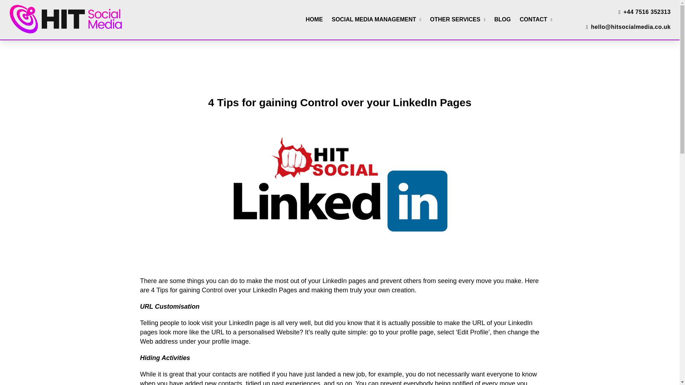  What do you see at coordinates (376, 19) in the screenshot?
I see `SOCIAL MEDIA MANAGEMENT` at bounding box center [376, 19].